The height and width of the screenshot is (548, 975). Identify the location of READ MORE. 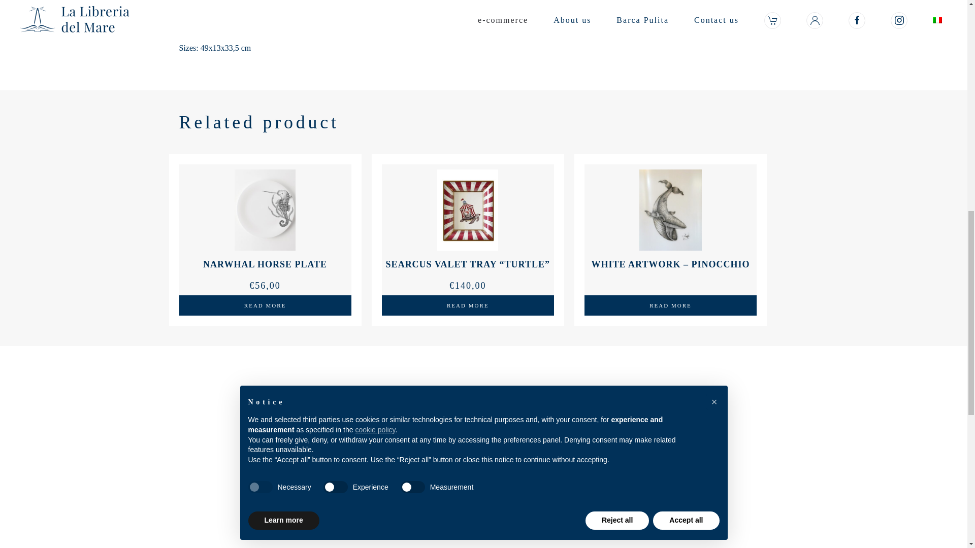
(468, 305).